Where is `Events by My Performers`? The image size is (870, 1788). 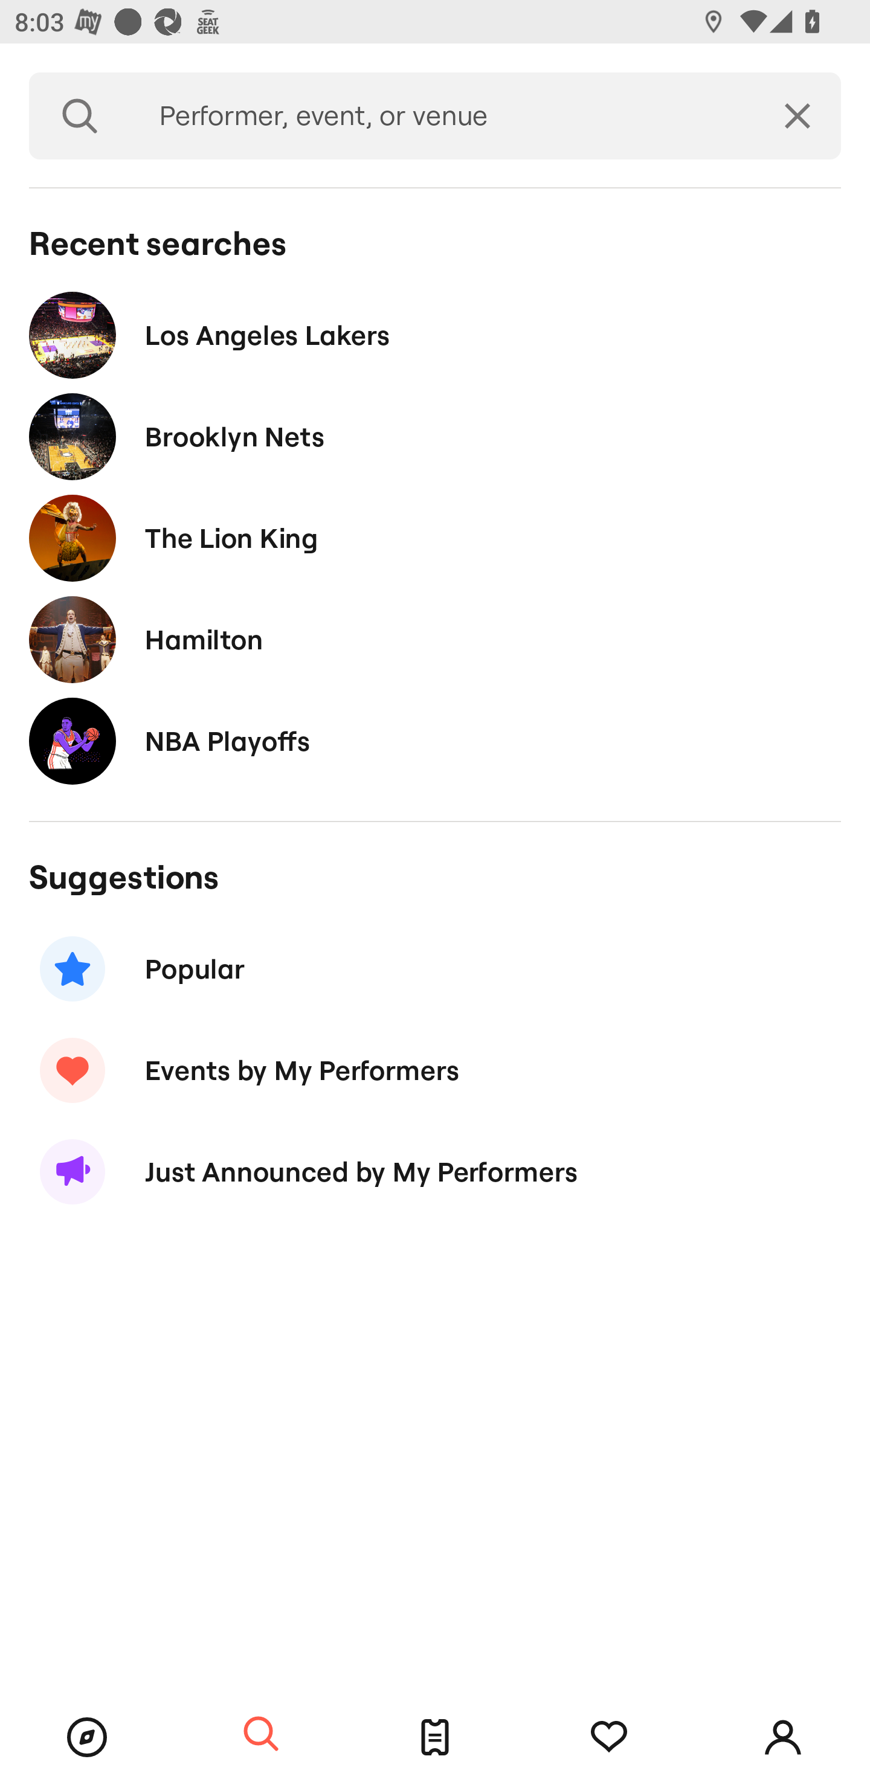
Events by My Performers is located at coordinates (435, 1070).